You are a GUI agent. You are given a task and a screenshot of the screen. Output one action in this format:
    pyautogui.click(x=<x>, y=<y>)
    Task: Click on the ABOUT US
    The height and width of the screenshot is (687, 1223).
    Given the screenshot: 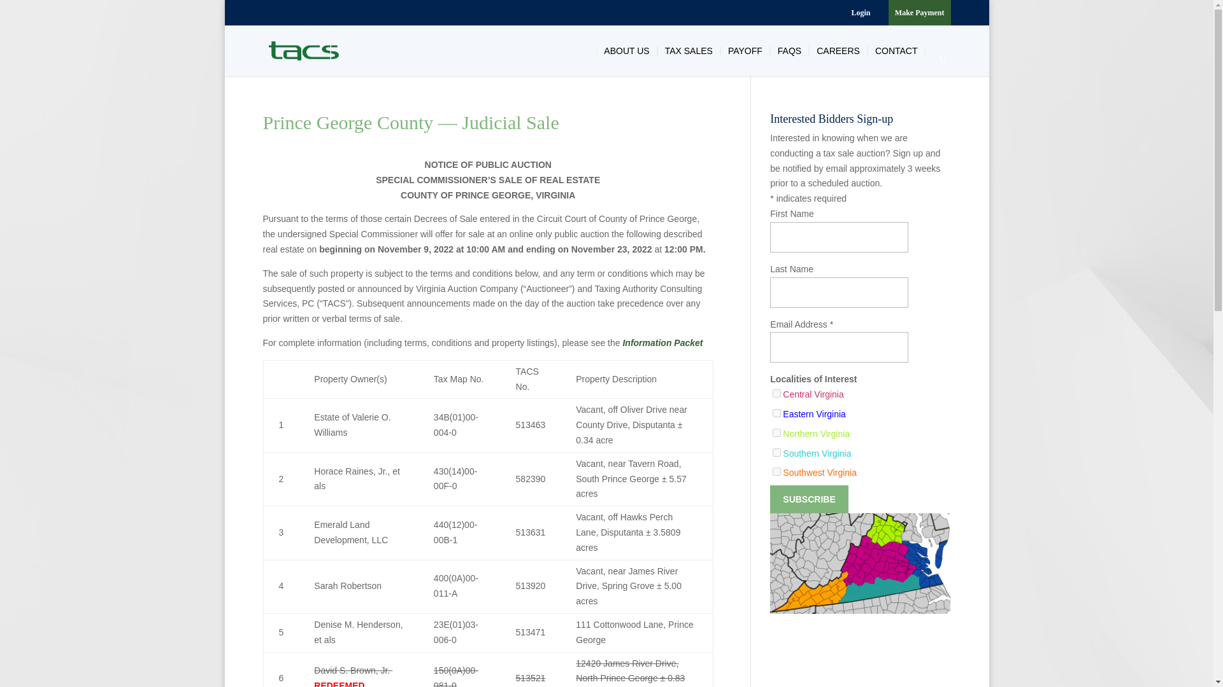 What is the action you would take?
    pyautogui.click(x=627, y=51)
    